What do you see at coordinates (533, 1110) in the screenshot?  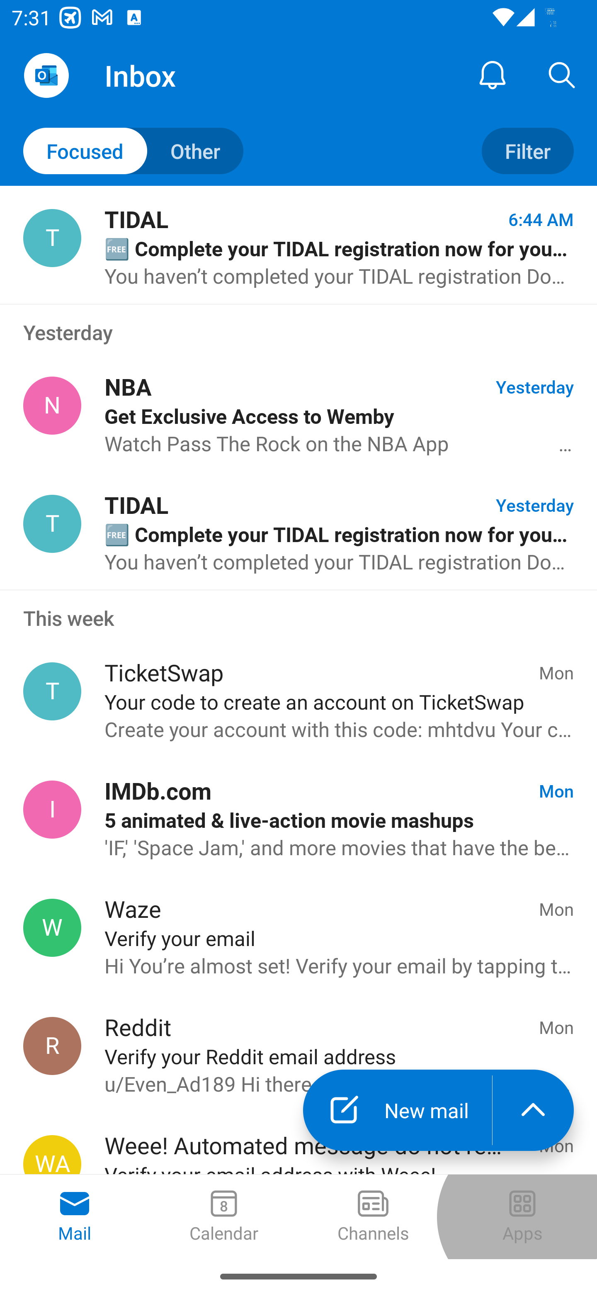 I see `launch the extended action menu` at bounding box center [533, 1110].